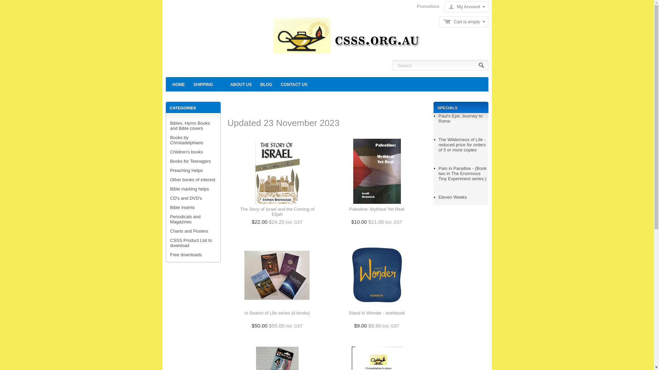  What do you see at coordinates (191, 161) in the screenshot?
I see `Books for Teenagers` at bounding box center [191, 161].